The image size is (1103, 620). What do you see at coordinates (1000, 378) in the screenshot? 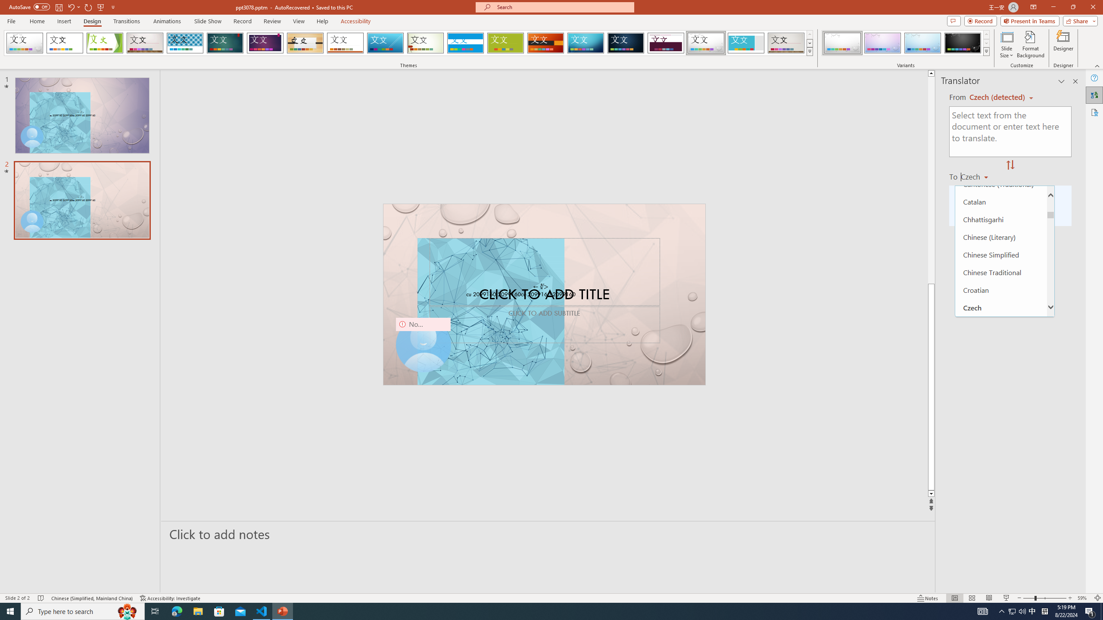
I see `Dogri` at bounding box center [1000, 378].